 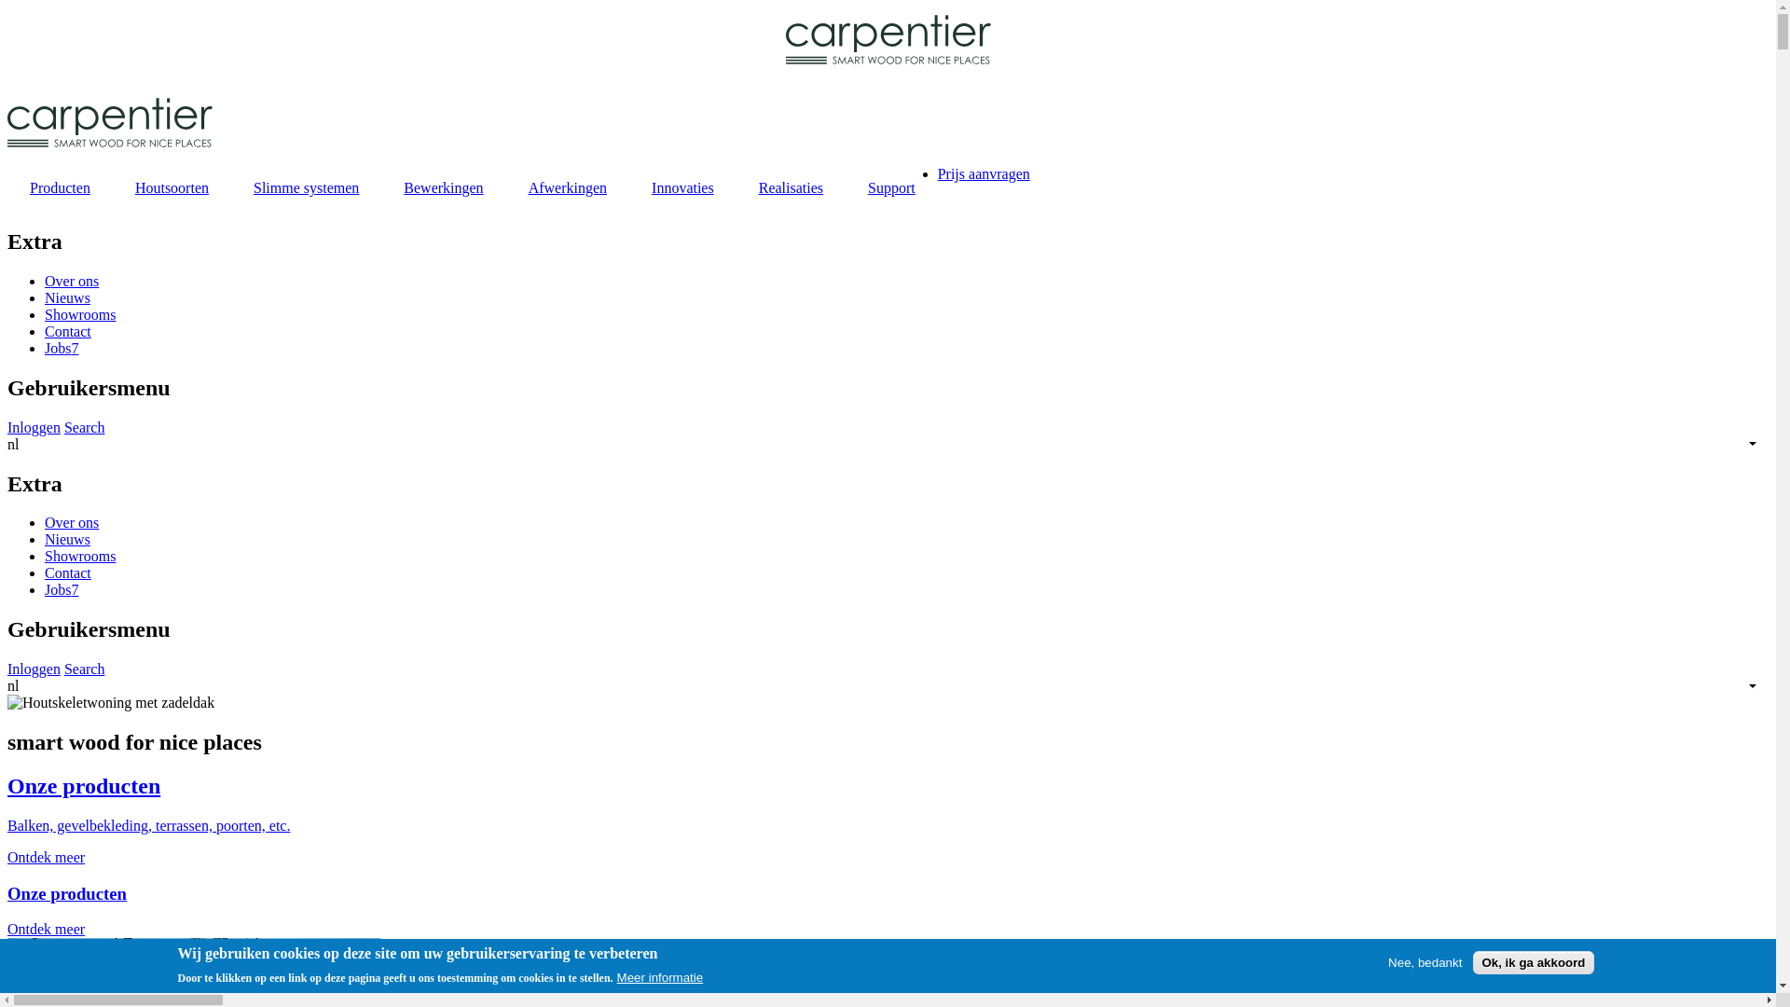 What do you see at coordinates (660, 977) in the screenshot?
I see `Meer informatie` at bounding box center [660, 977].